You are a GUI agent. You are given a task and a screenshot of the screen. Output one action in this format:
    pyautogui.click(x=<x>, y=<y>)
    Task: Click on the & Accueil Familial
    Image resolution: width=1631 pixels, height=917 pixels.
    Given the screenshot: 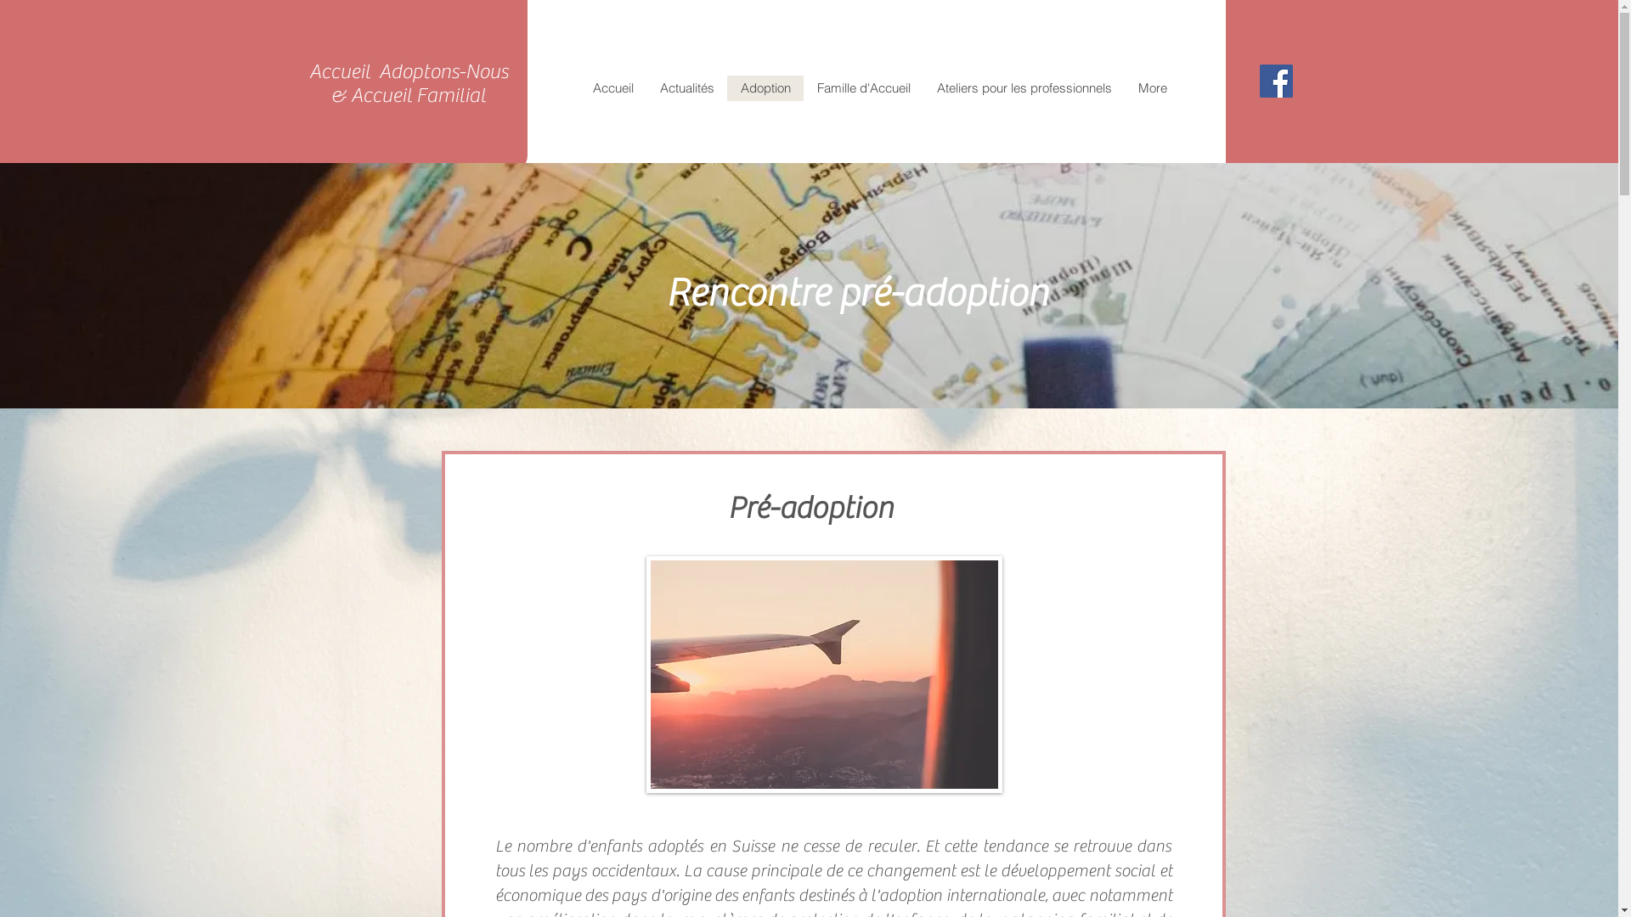 What is the action you would take?
    pyautogui.click(x=408, y=95)
    